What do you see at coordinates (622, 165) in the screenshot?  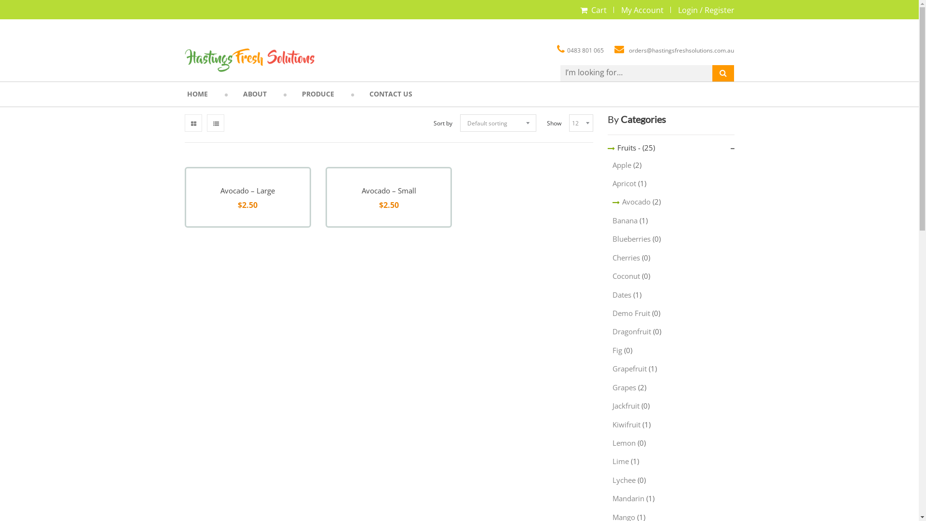 I see `Apple` at bounding box center [622, 165].